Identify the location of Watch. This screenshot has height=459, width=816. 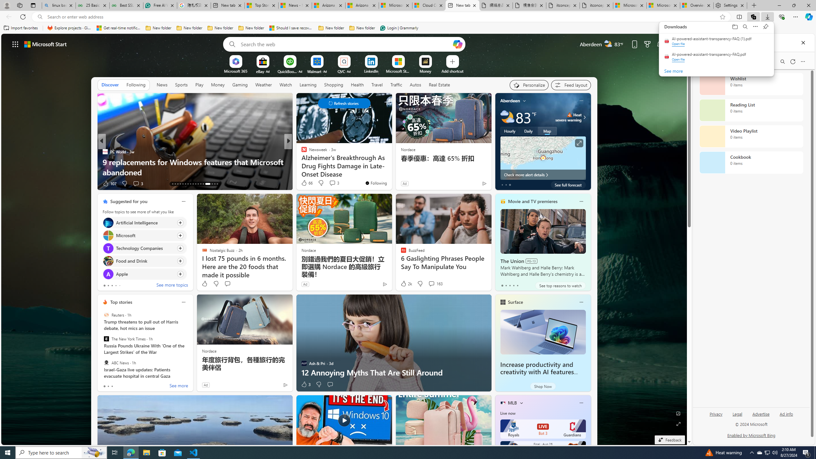
(286, 84).